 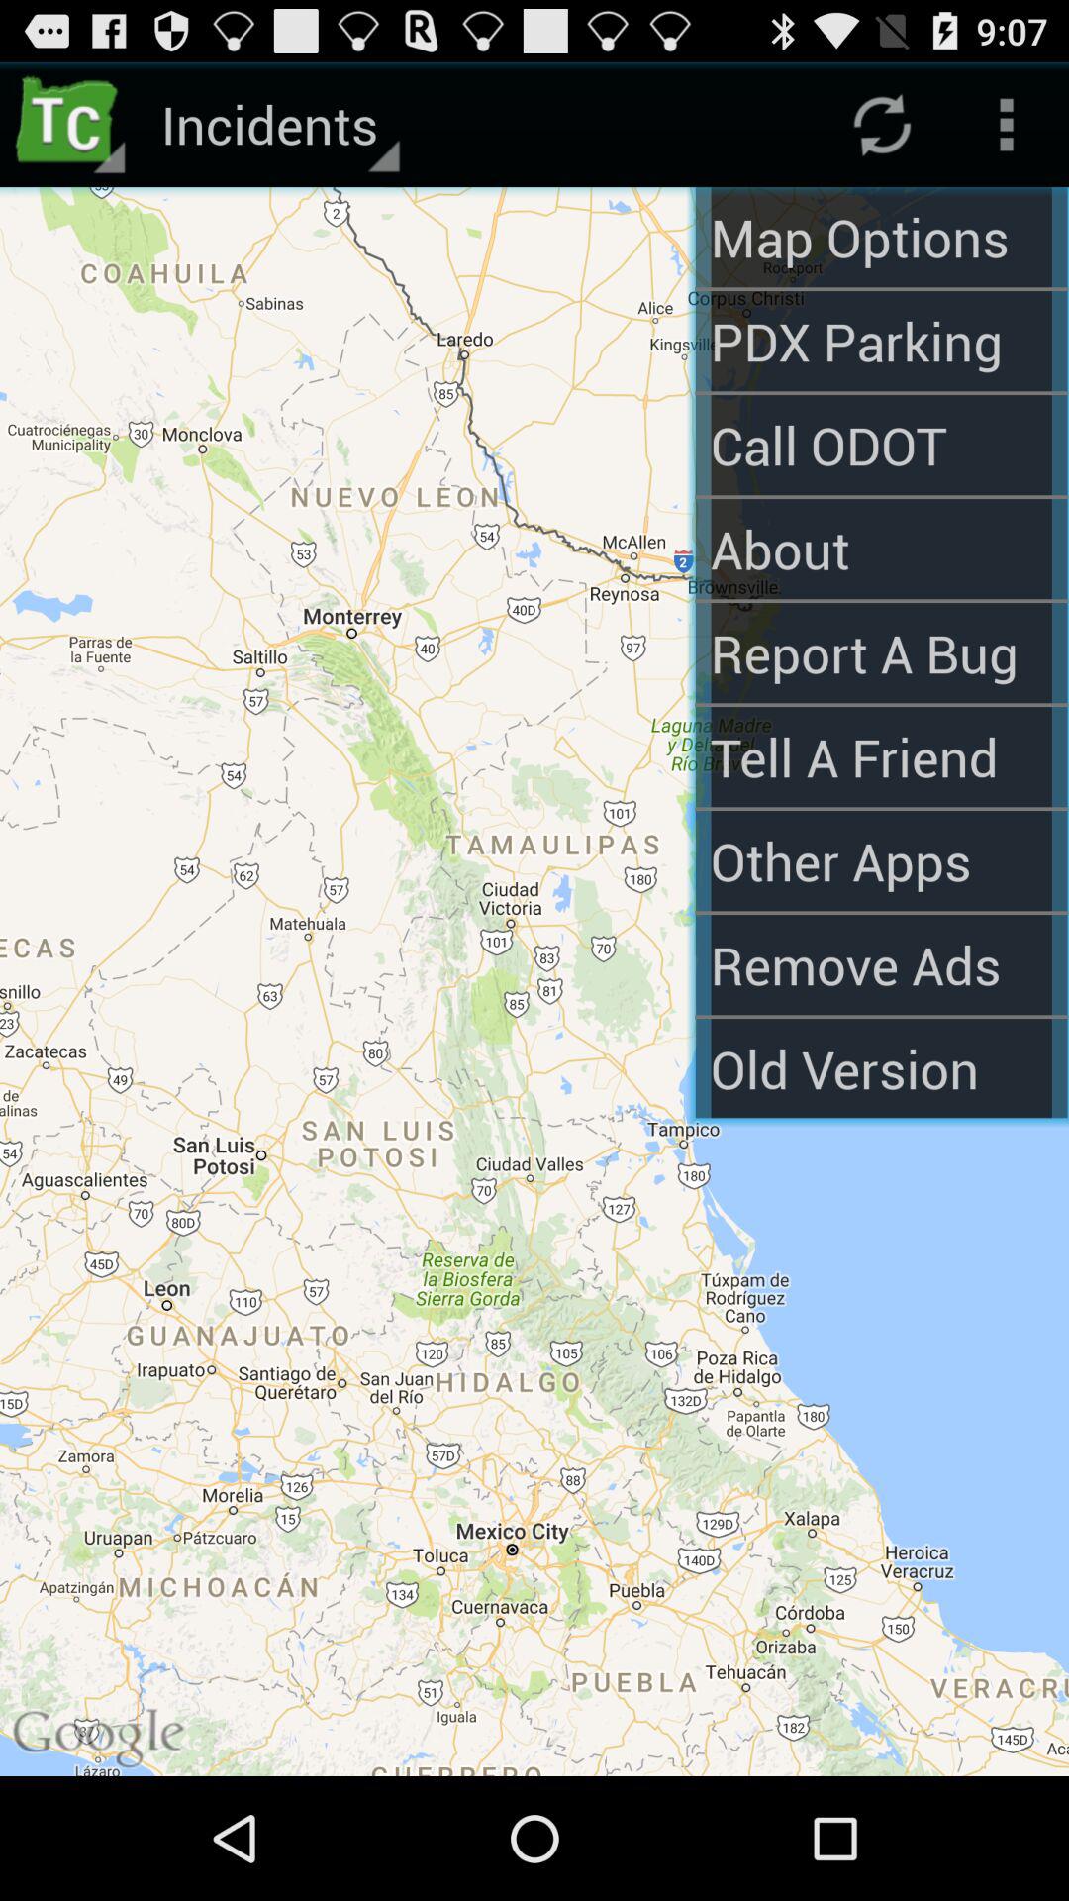 What do you see at coordinates (881, 964) in the screenshot?
I see `swipe until remove ads item` at bounding box center [881, 964].